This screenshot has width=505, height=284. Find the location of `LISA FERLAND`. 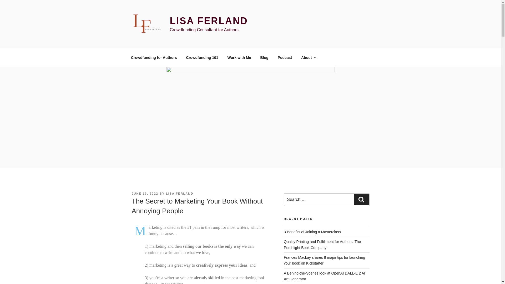

LISA FERLAND is located at coordinates (209, 21).